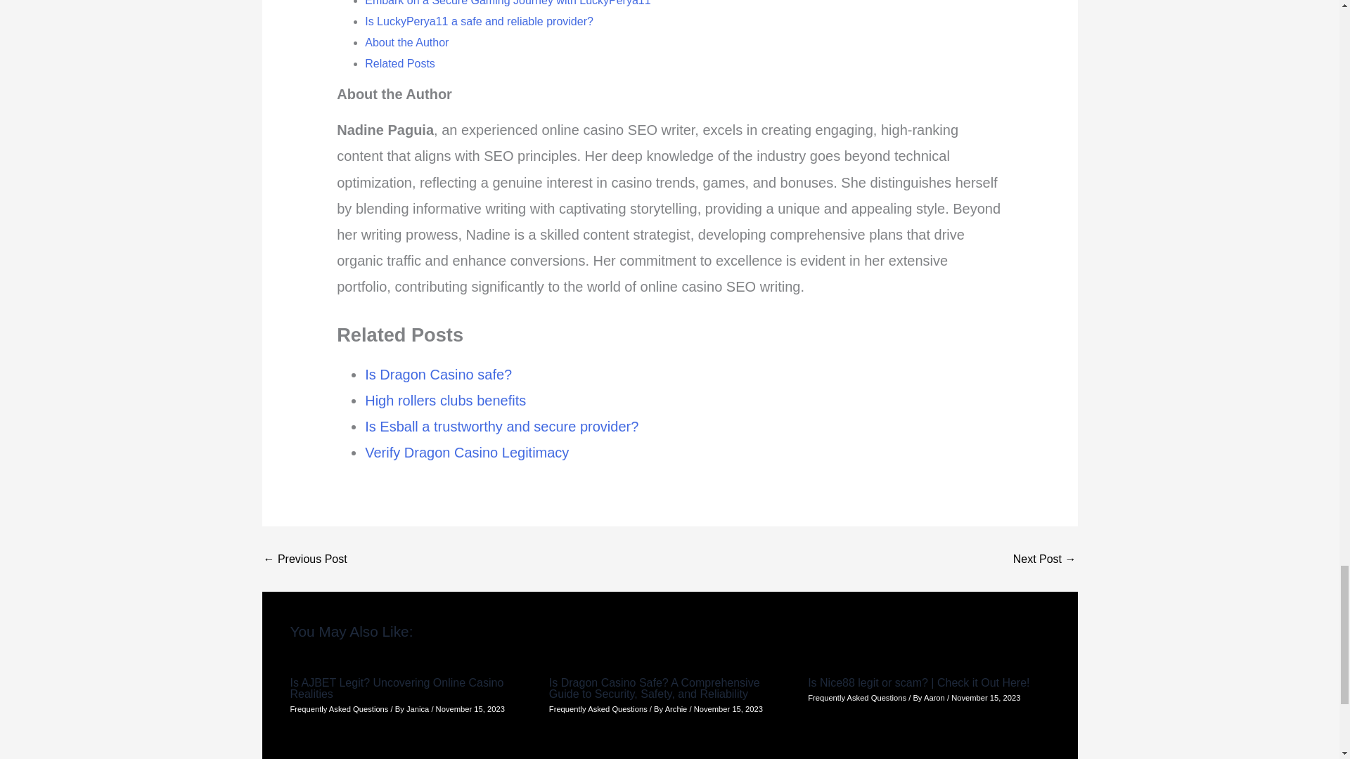  I want to click on Frequently Asked Questions, so click(856, 698).